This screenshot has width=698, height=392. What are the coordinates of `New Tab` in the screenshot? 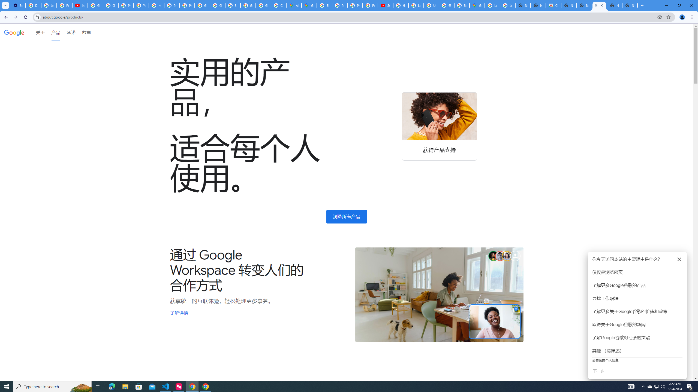 It's located at (630, 5).